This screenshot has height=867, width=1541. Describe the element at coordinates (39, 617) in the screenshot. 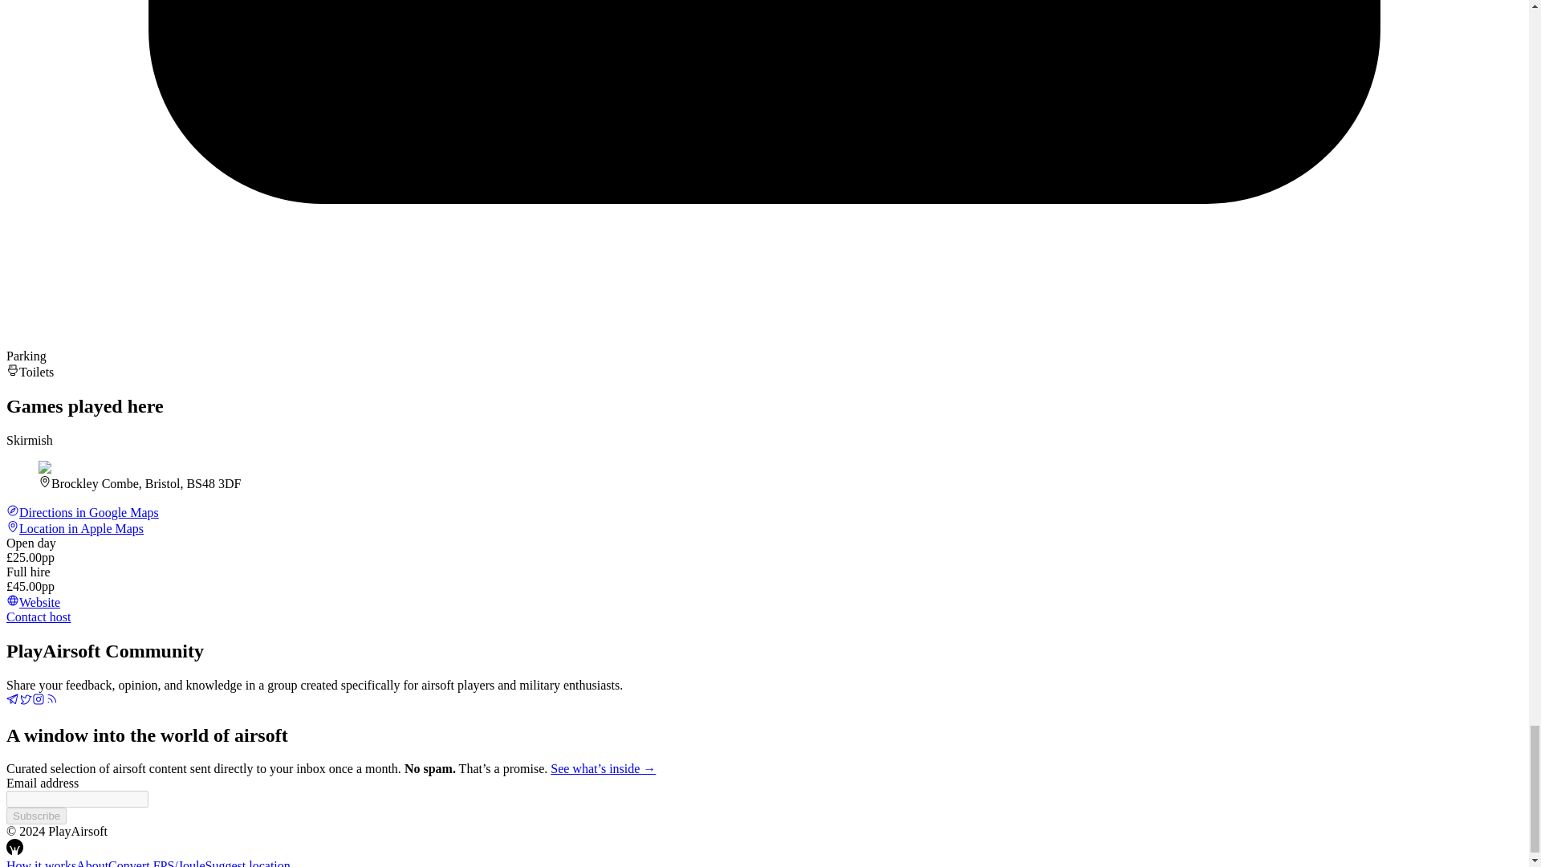

I see `Contact host` at that location.